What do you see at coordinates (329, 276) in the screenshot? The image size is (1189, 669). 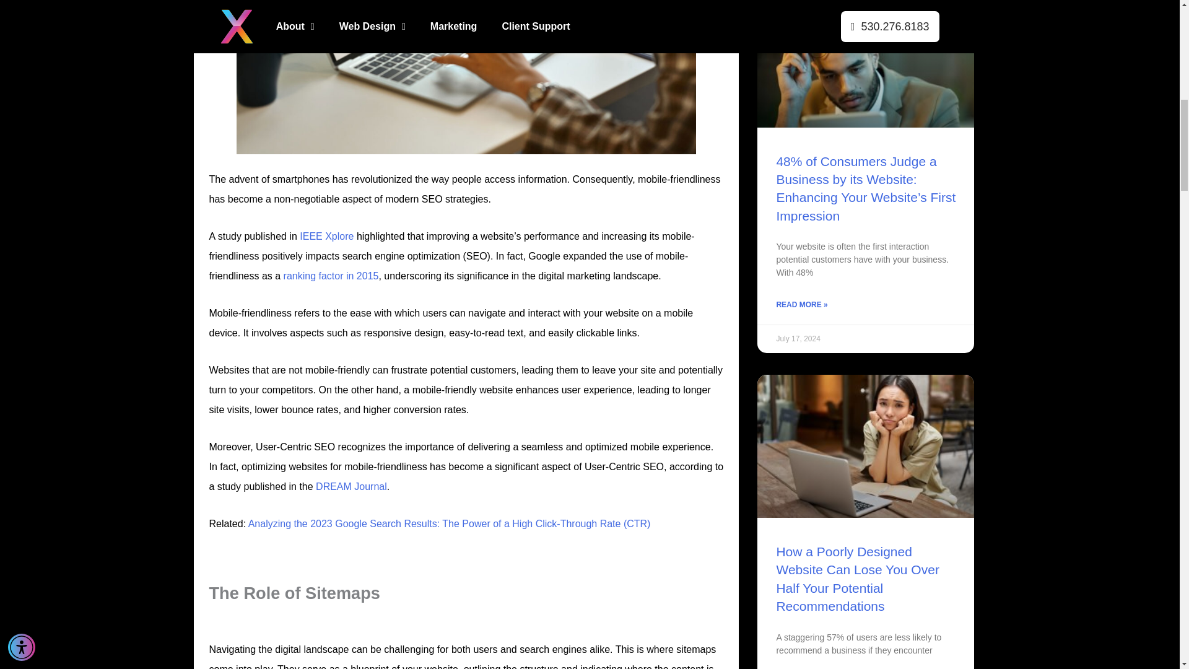 I see `ranking factor in 2015` at bounding box center [329, 276].